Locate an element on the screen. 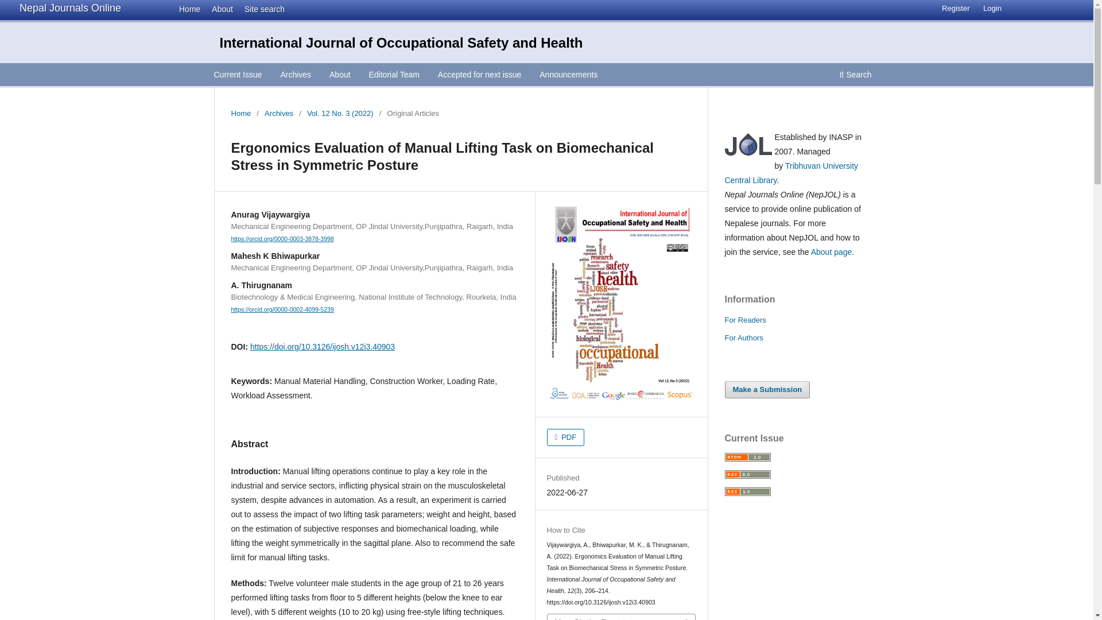  About is located at coordinates (219, 9).